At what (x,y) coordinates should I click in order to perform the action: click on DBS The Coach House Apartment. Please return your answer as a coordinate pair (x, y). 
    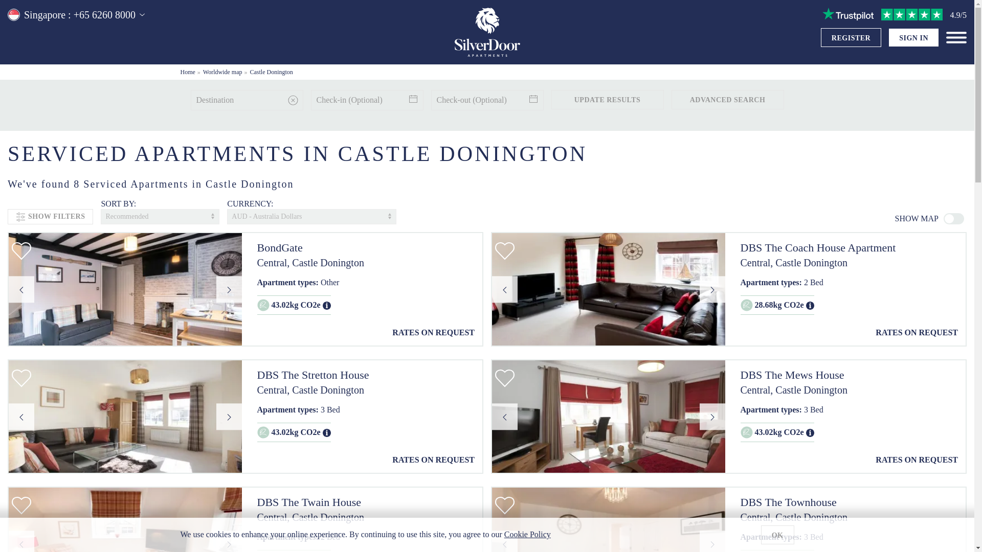
    Looking at the image, I should click on (849, 248).